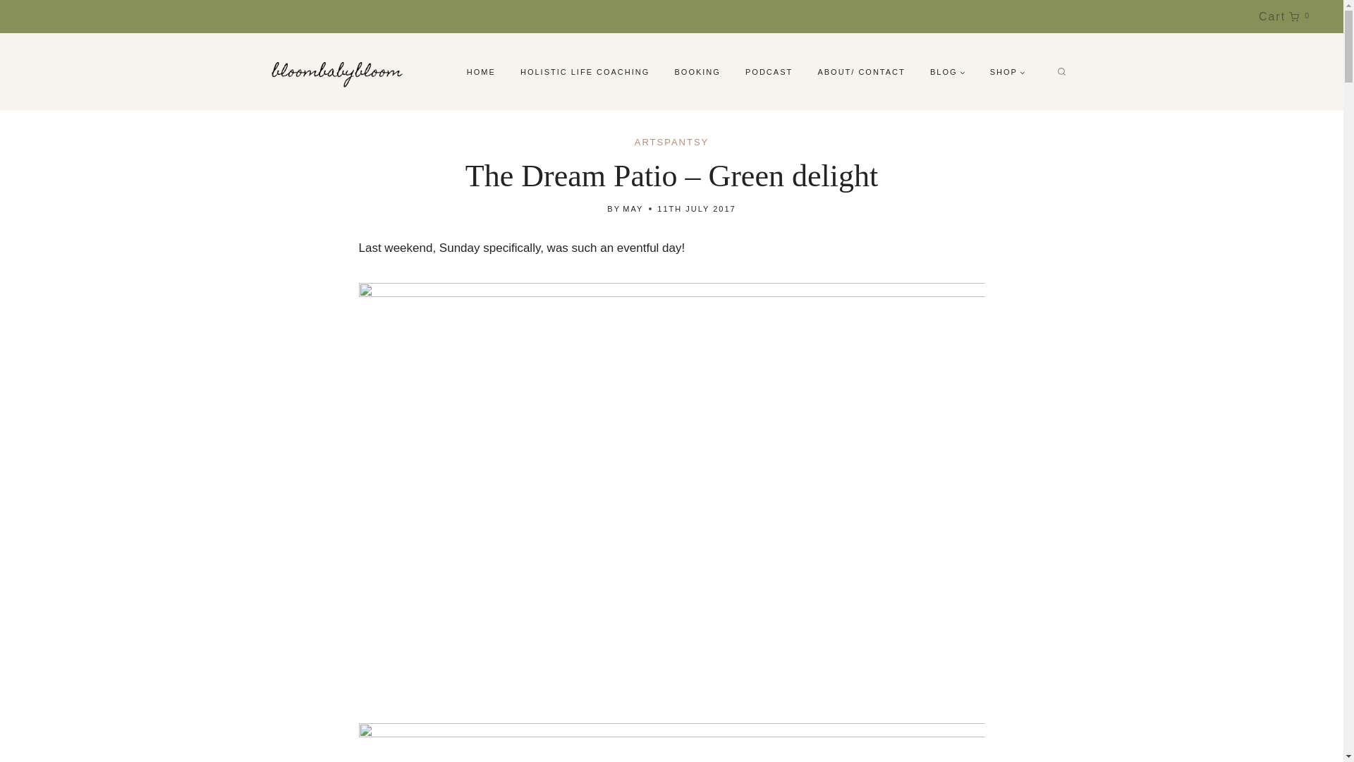 The height and width of the screenshot is (762, 1354). I want to click on PODCAST, so click(768, 71).